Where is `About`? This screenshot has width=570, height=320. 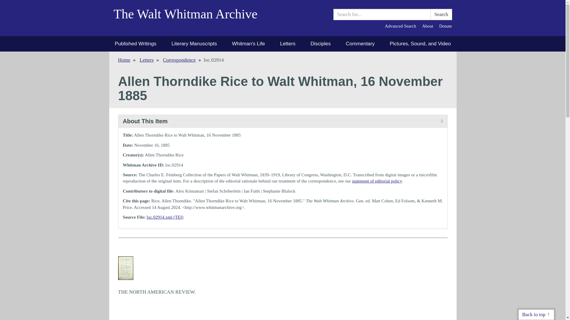 About is located at coordinates (427, 26).